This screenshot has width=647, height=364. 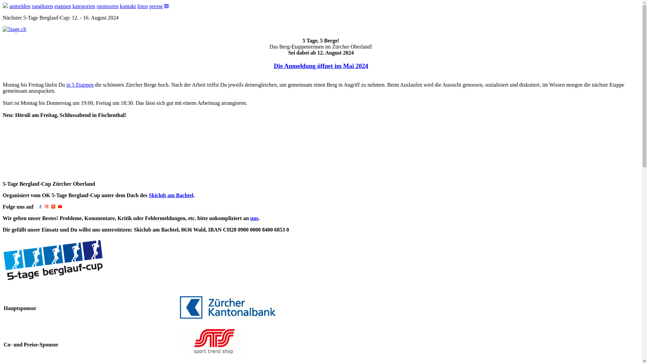 What do you see at coordinates (84, 6) in the screenshot?
I see `kategorien` at bounding box center [84, 6].